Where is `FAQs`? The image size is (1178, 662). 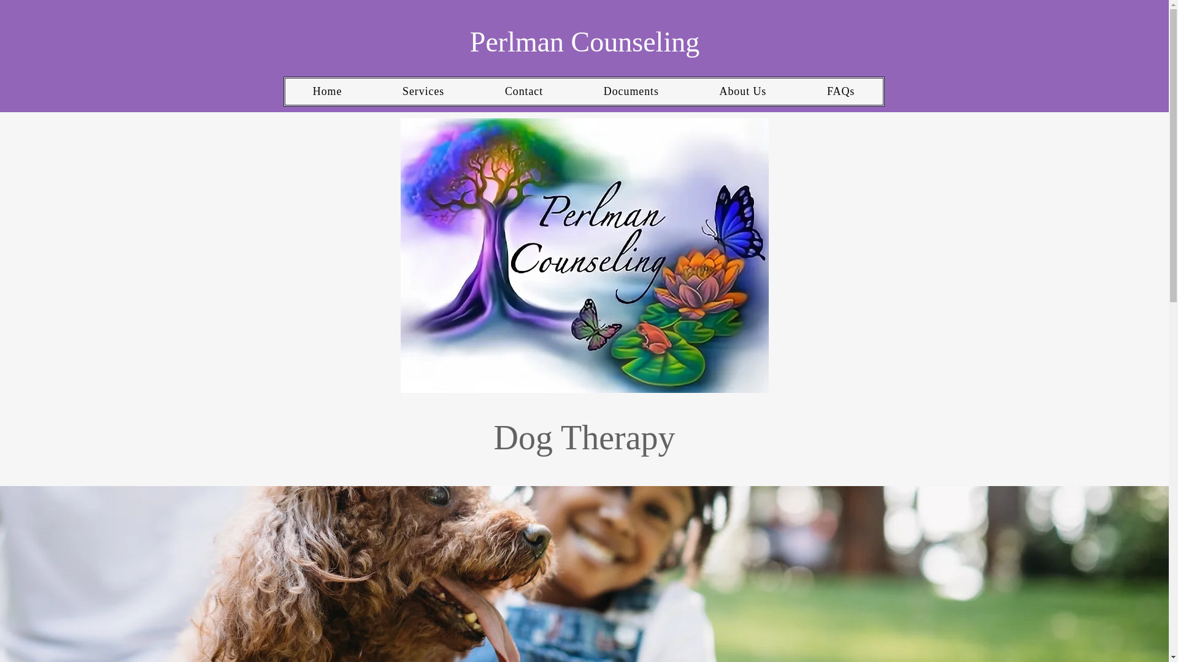 FAQs is located at coordinates (841, 91).